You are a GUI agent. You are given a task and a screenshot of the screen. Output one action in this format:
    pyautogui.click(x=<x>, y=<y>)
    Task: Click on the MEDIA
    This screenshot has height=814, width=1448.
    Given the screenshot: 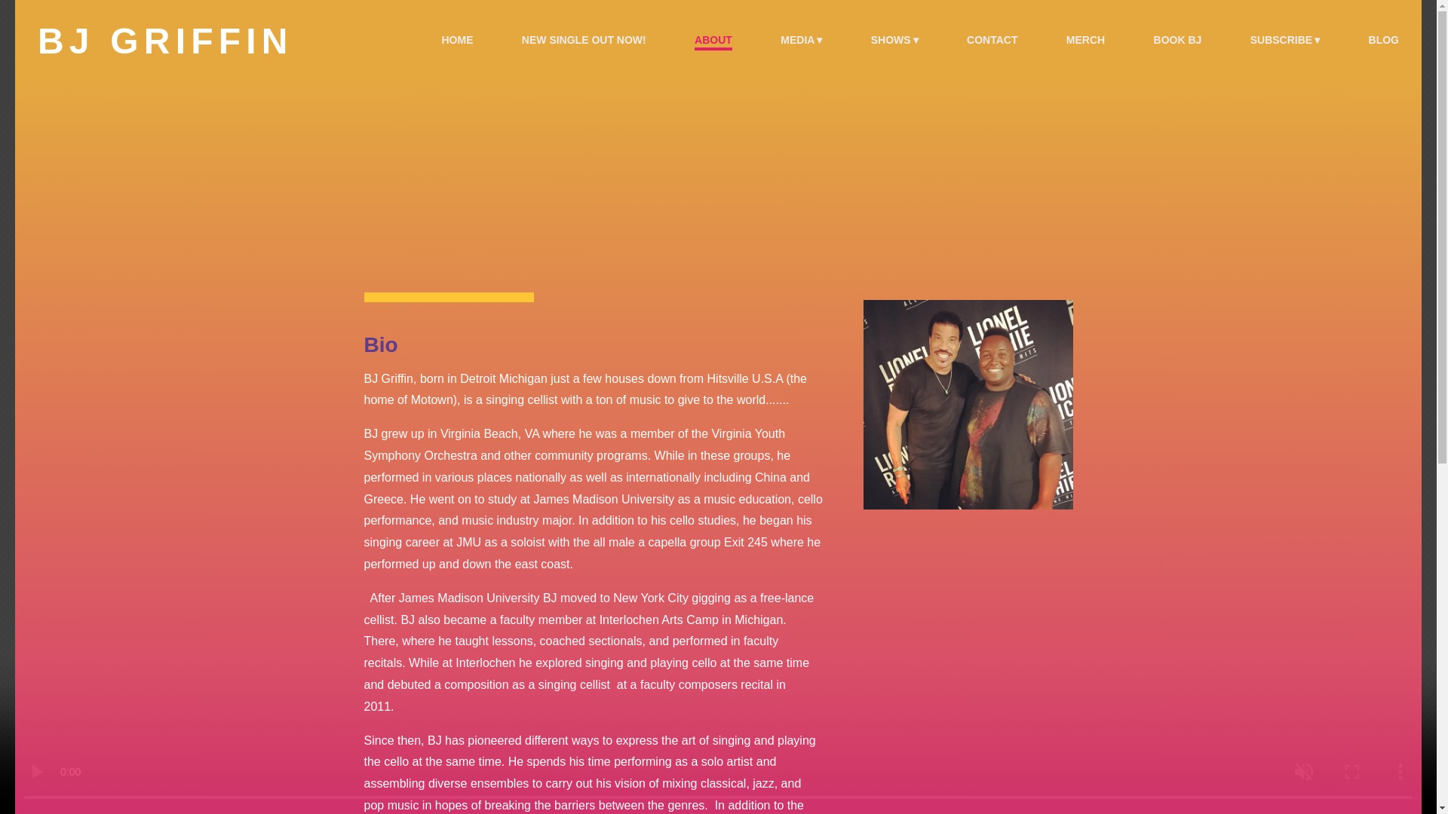 What is the action you would take?
    pyautogui.click(x=801, y=41)
    